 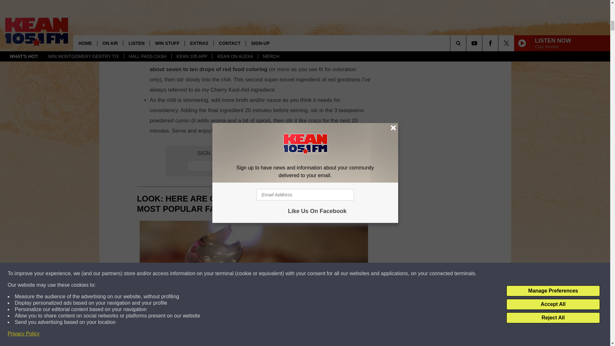 I want to click on Email Address, so click(x=254, y=166).